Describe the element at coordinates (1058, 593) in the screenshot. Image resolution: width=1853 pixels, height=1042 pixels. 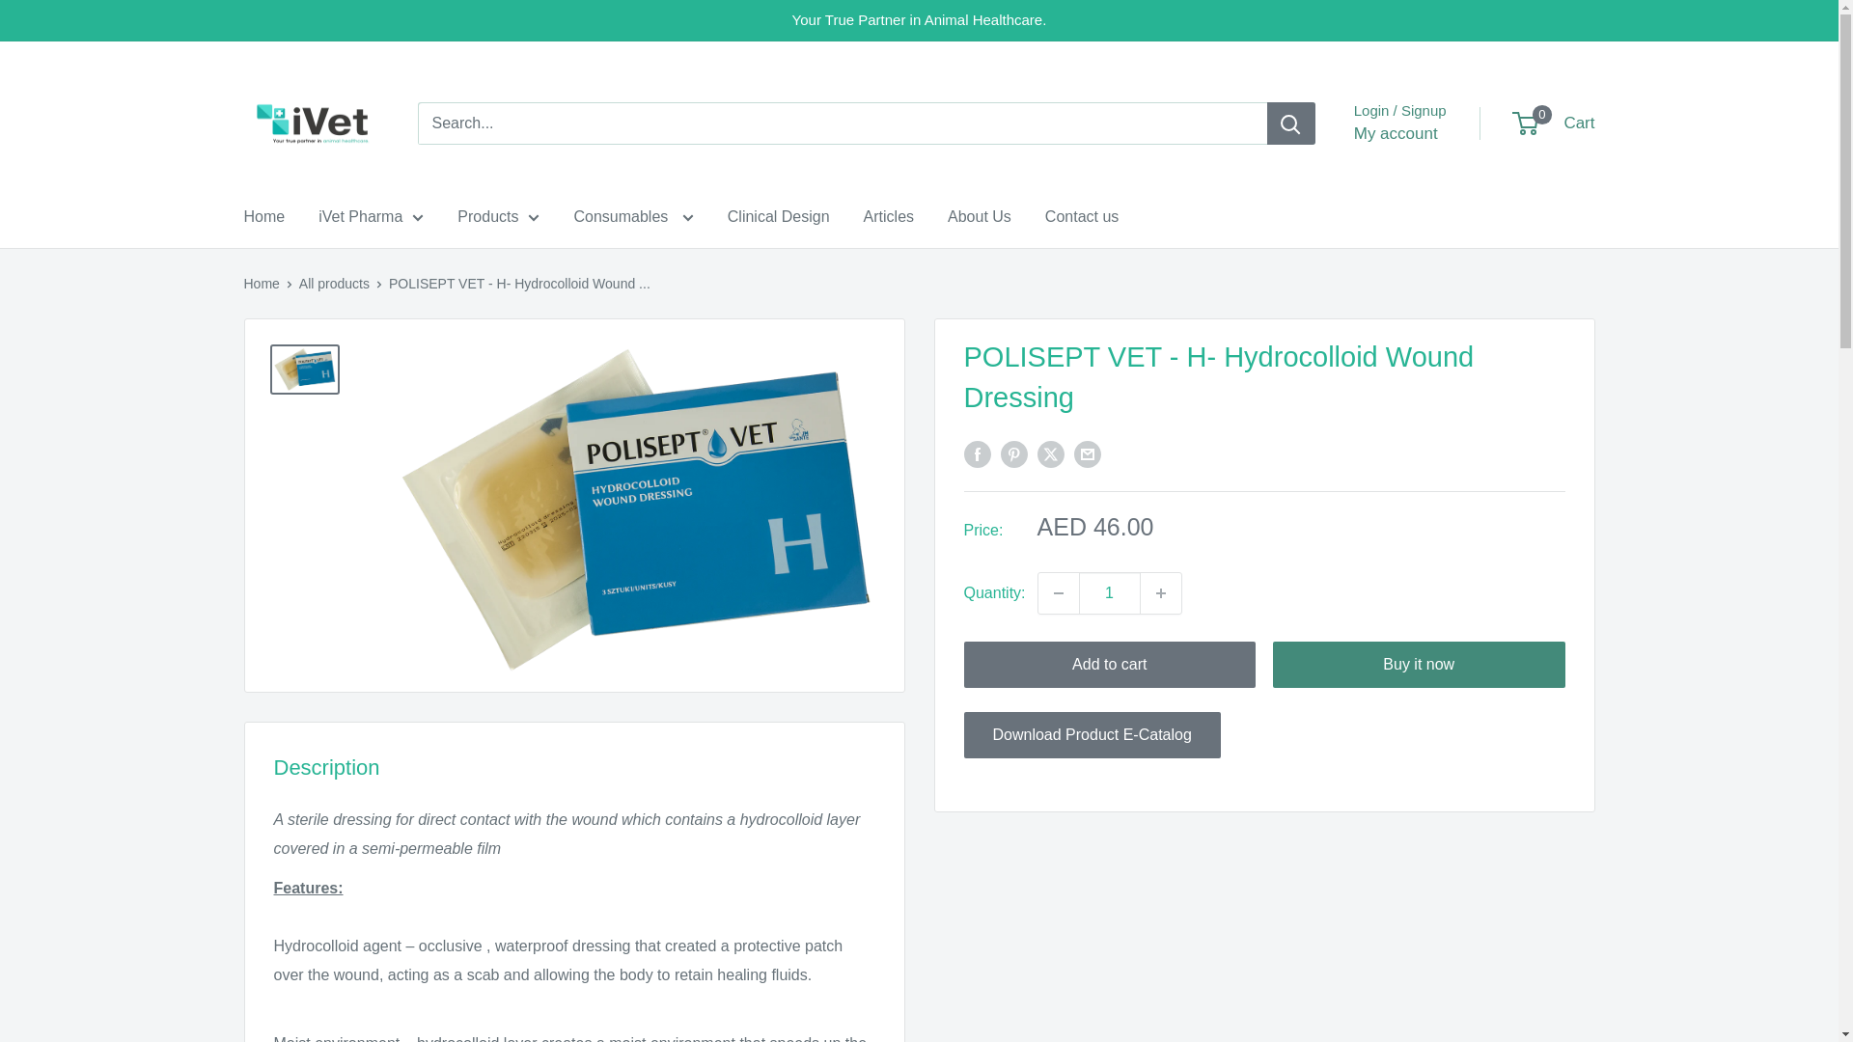
I see `Decrease quantity by 1` at that location.